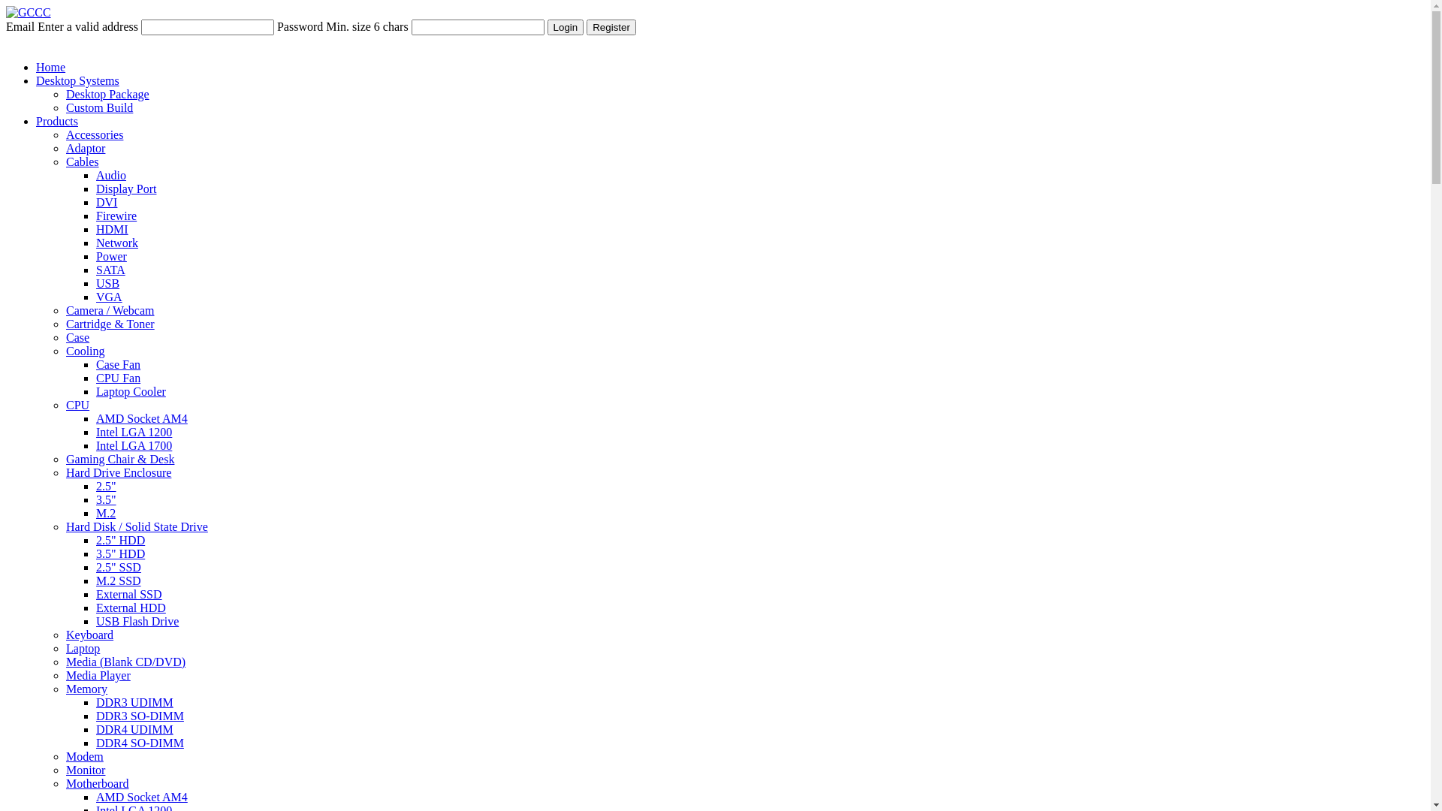  I want to click on CPU Fan, so click(119, 378).